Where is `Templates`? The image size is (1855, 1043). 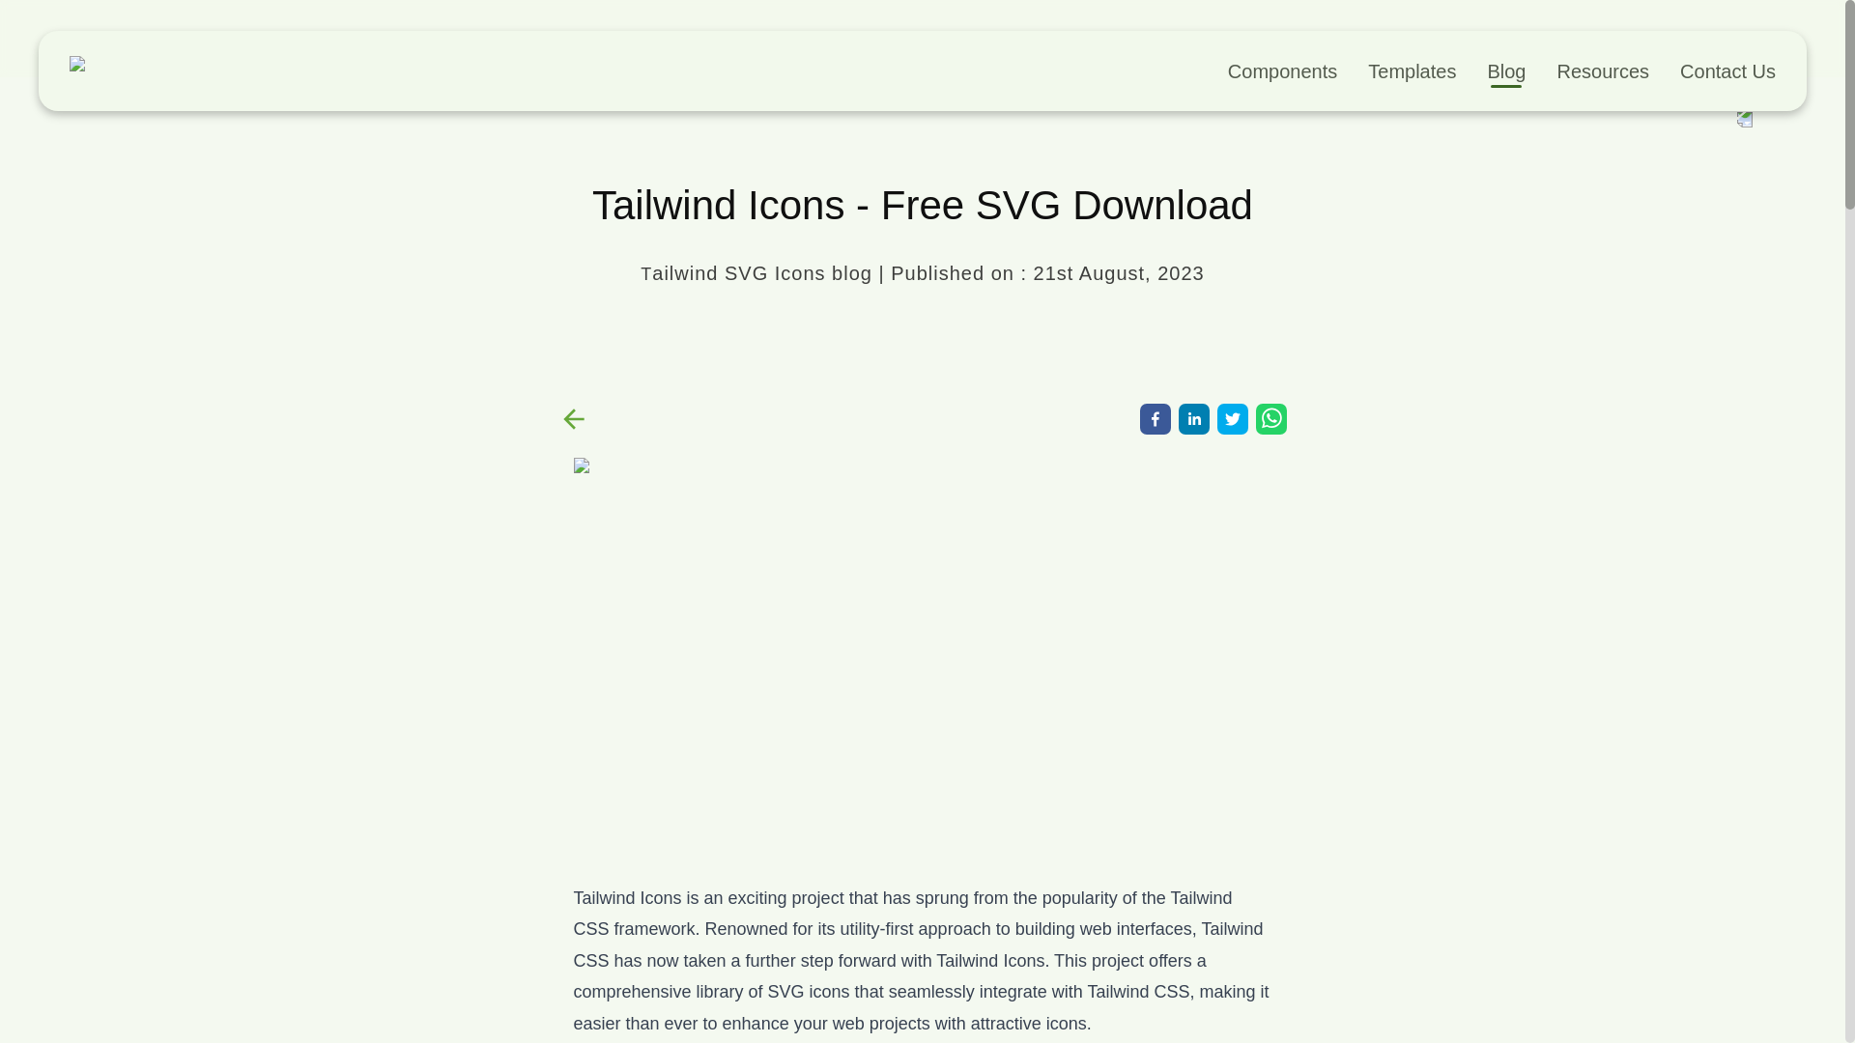
Templates is located at coordinates (1413, 71).